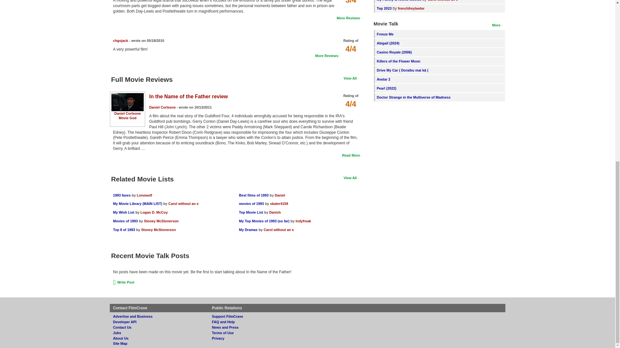 This screenshot has width=620, height=348. What do you see at coordinates (351, 2) in the screenshot?
I see `3 out of 4 stars` at bounding box center [351, 2].